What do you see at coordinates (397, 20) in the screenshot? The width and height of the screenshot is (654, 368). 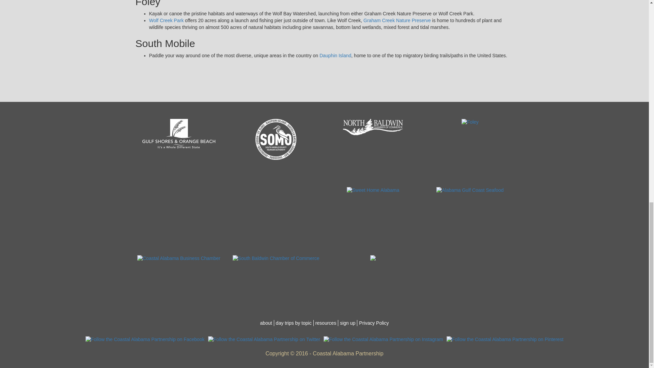 I see `Graham Creek Nature Preserve` at bounding box center [397, 20].